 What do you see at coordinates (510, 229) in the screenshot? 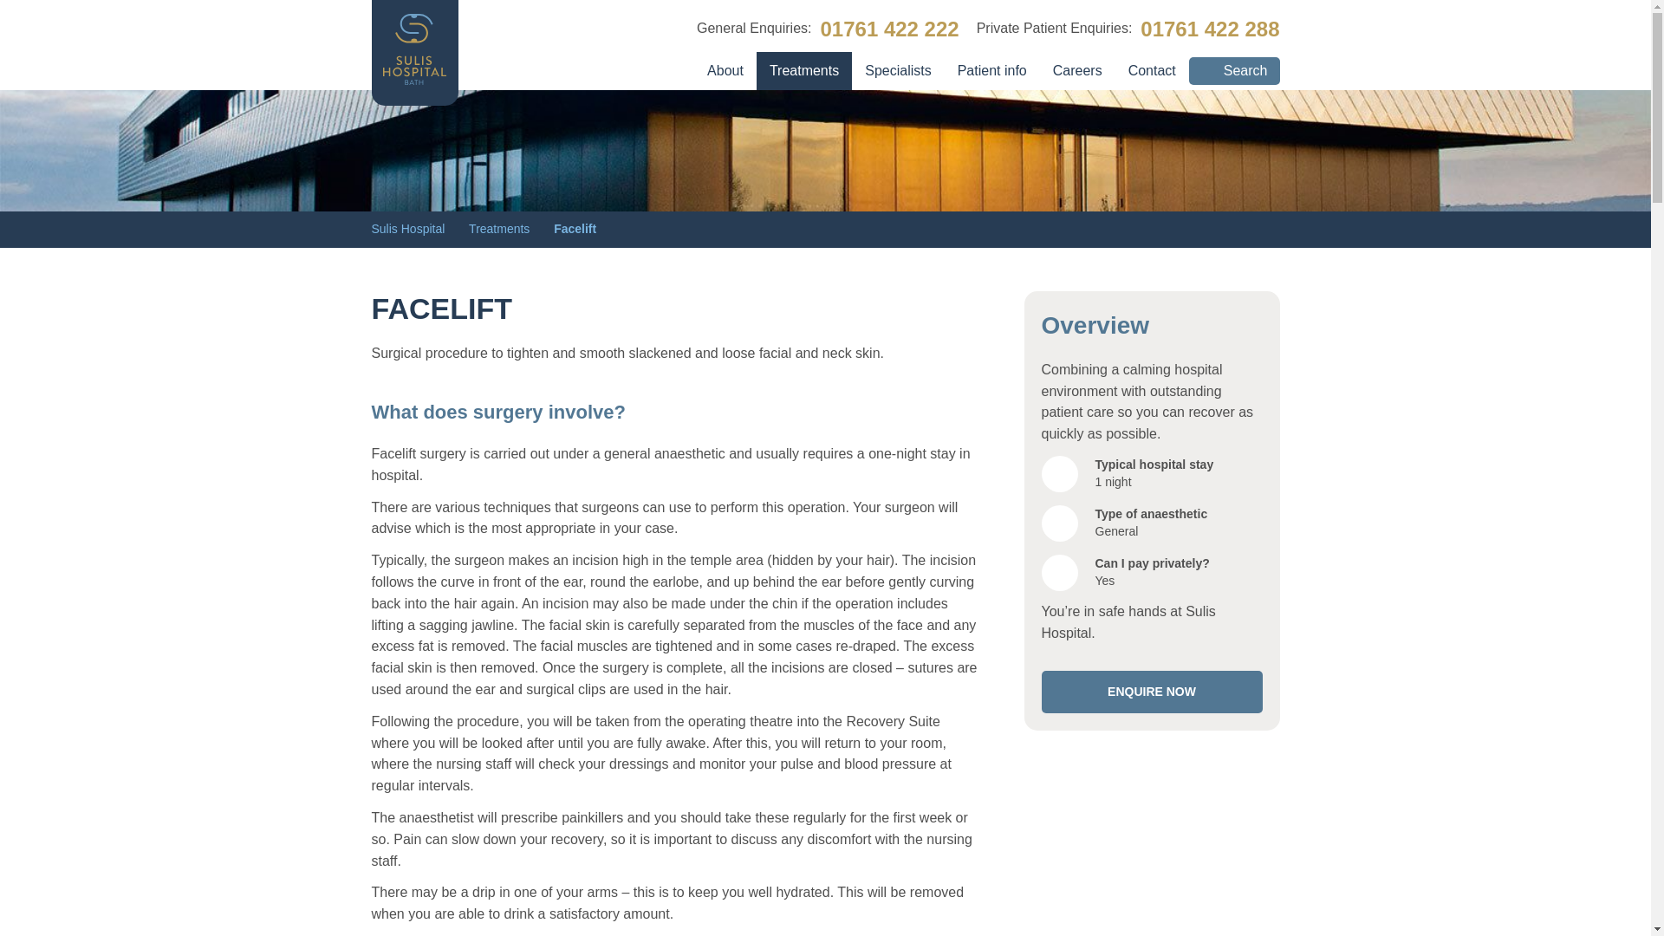
I see `Treatments` at bounding box center [510, 229].